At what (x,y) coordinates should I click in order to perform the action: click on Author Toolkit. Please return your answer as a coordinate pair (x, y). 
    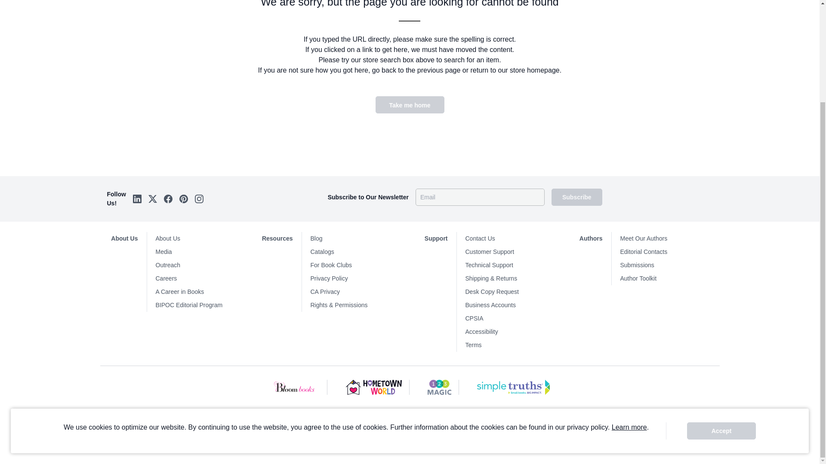
    Looking at the image, I should click on (669, 278).